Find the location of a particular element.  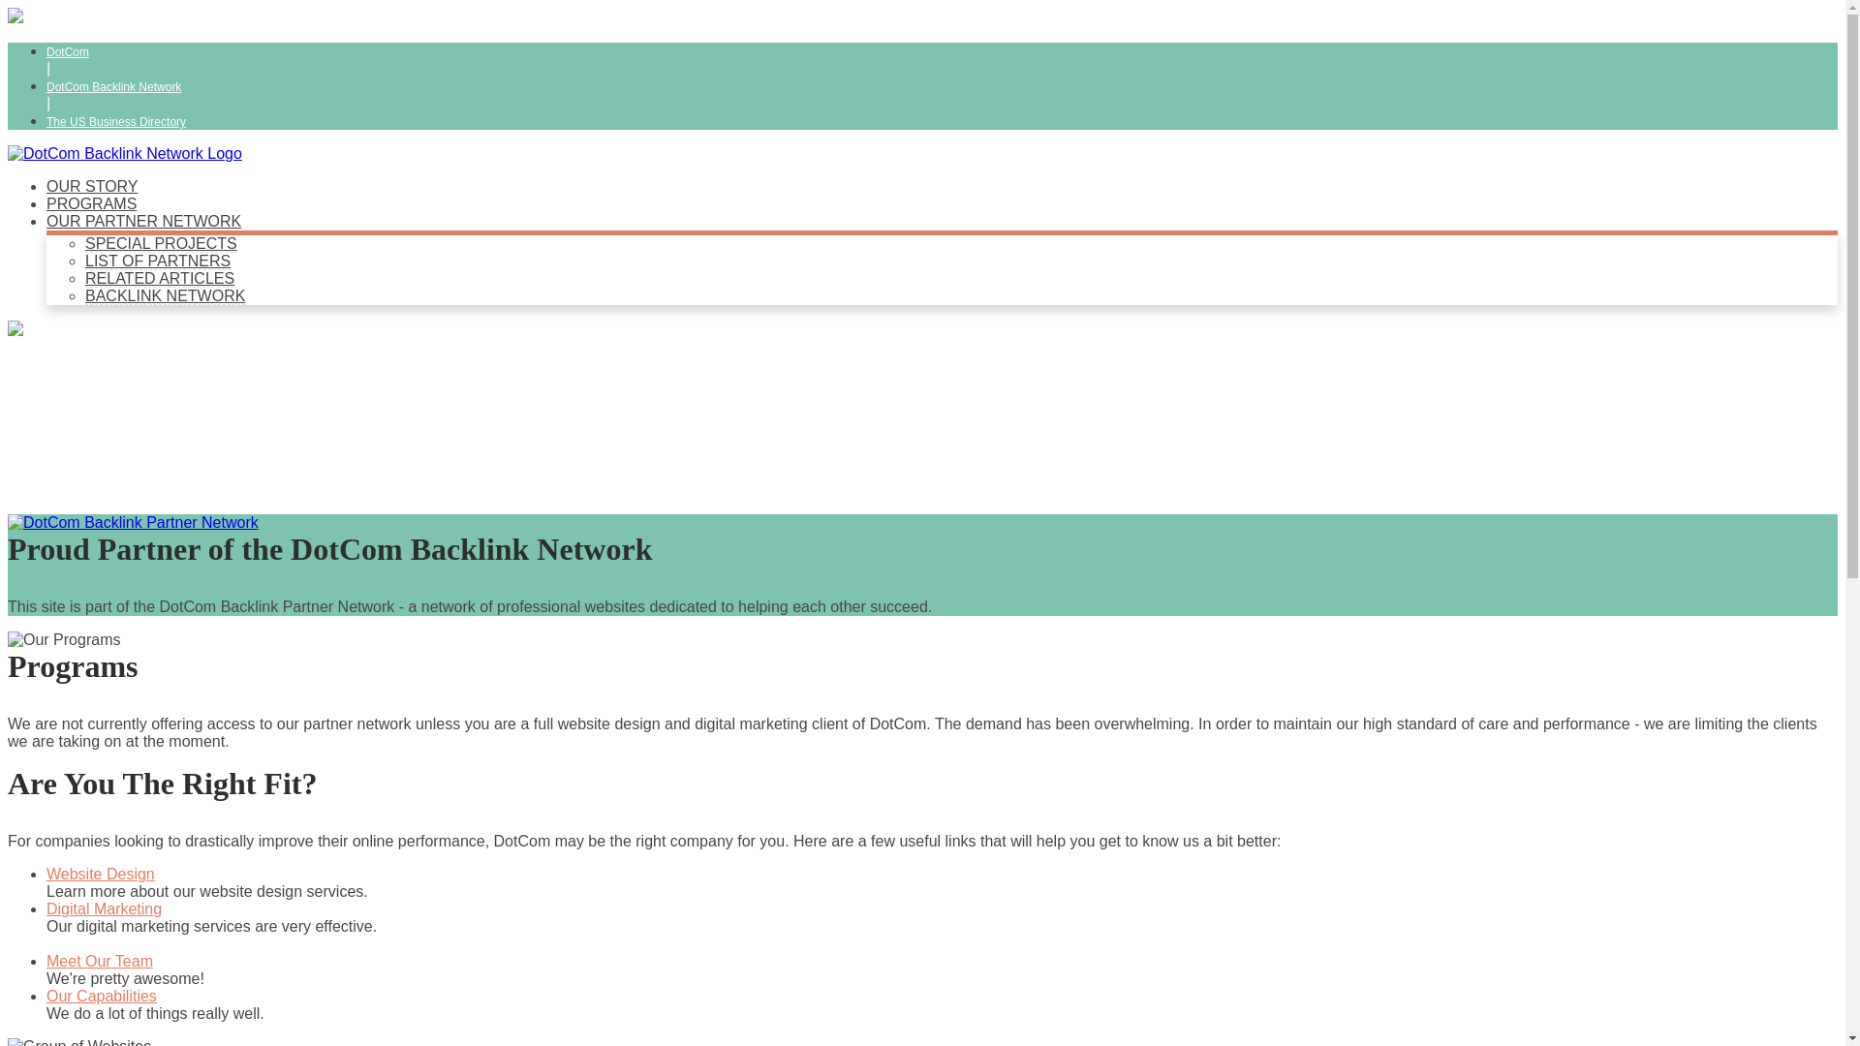

The US Business Directory is located at coordinates (116, 121).